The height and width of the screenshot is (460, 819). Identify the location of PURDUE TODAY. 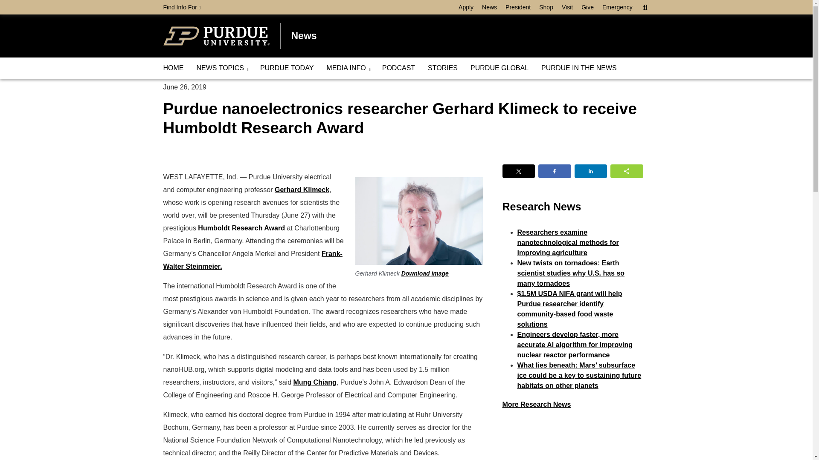
(287, 68).